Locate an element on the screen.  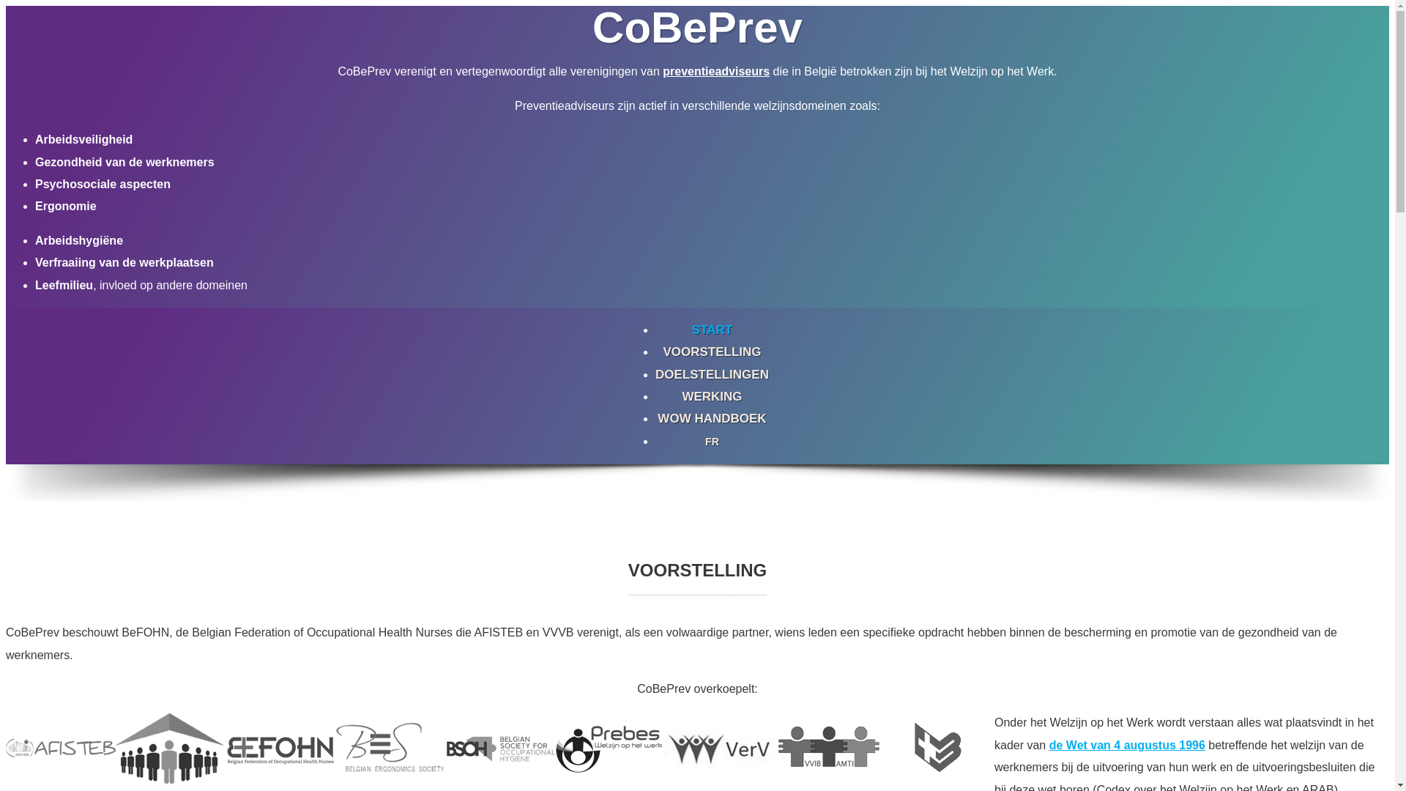
FR is located at coordinates (712, 441).